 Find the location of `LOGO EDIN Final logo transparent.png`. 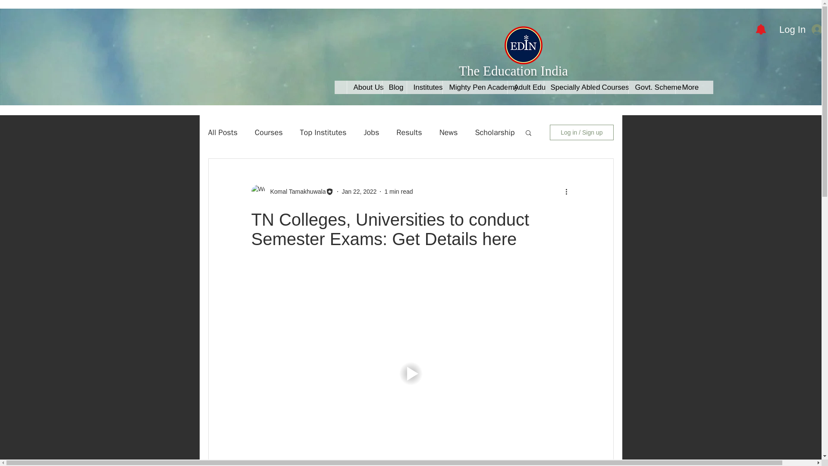

LOGO EDIN Final logo transparent.png is located at coordinates (523, 45).